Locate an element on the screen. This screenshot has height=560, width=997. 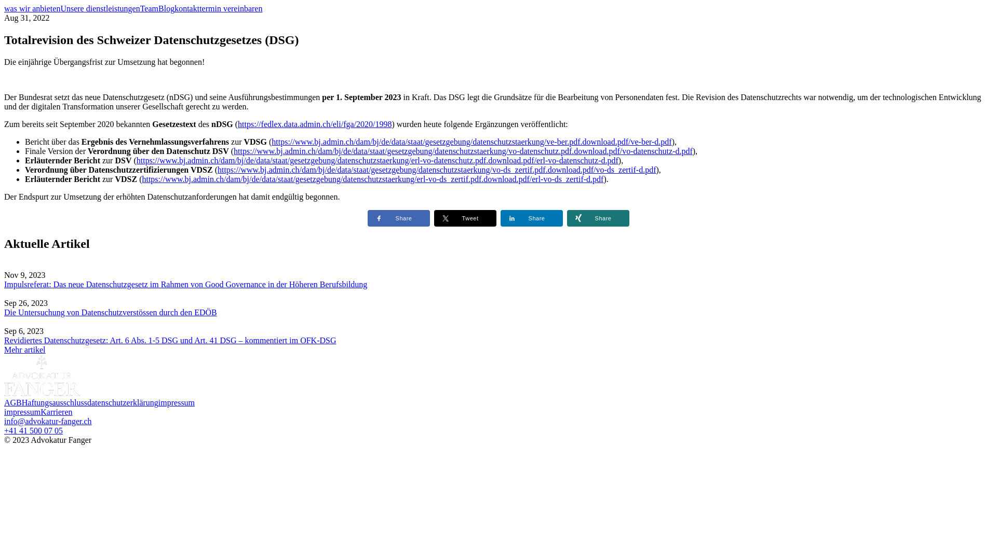
Haftungsausschluss is located at coordinates (55, 402).